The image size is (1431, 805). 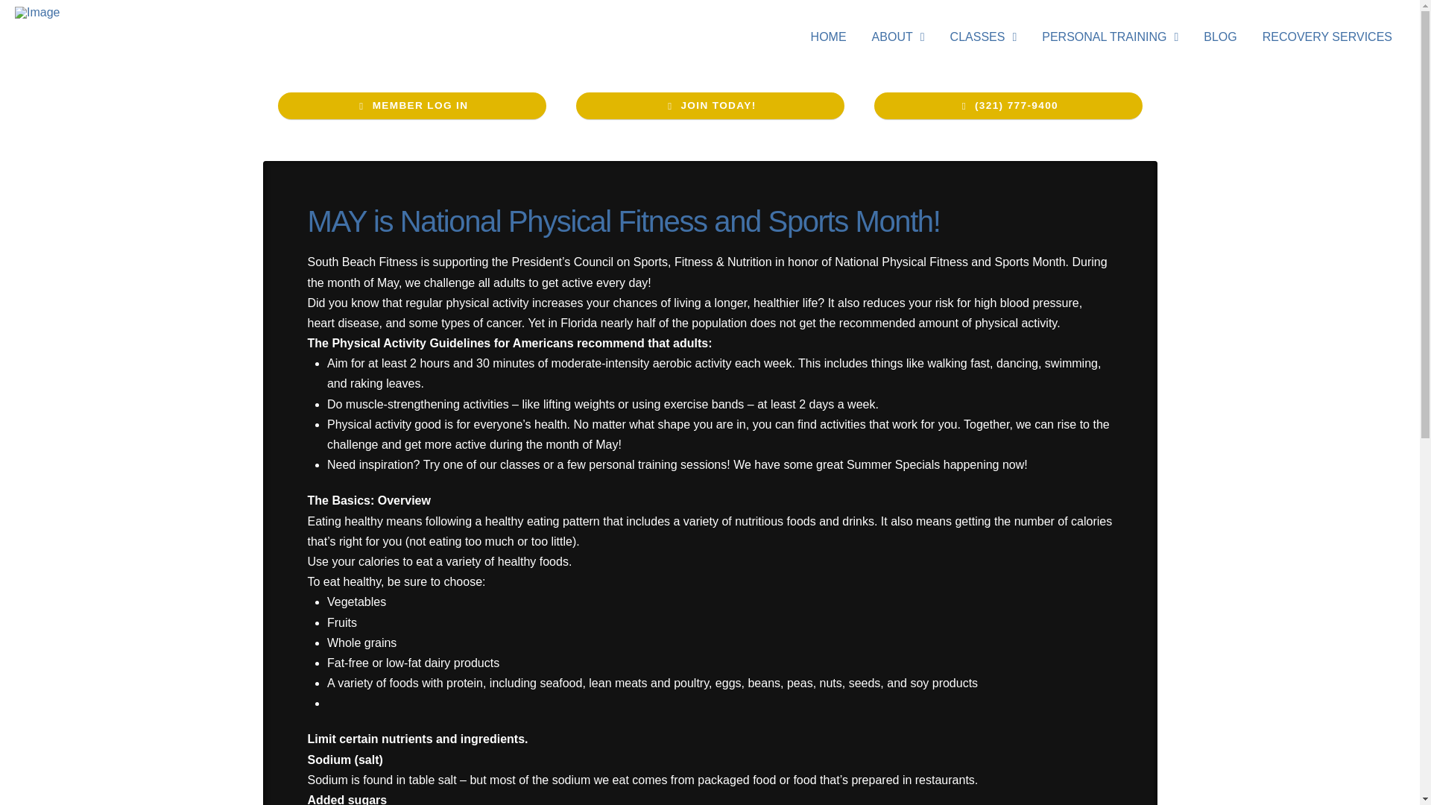 I want to click on CLASSES, so click(x=984, y=37).